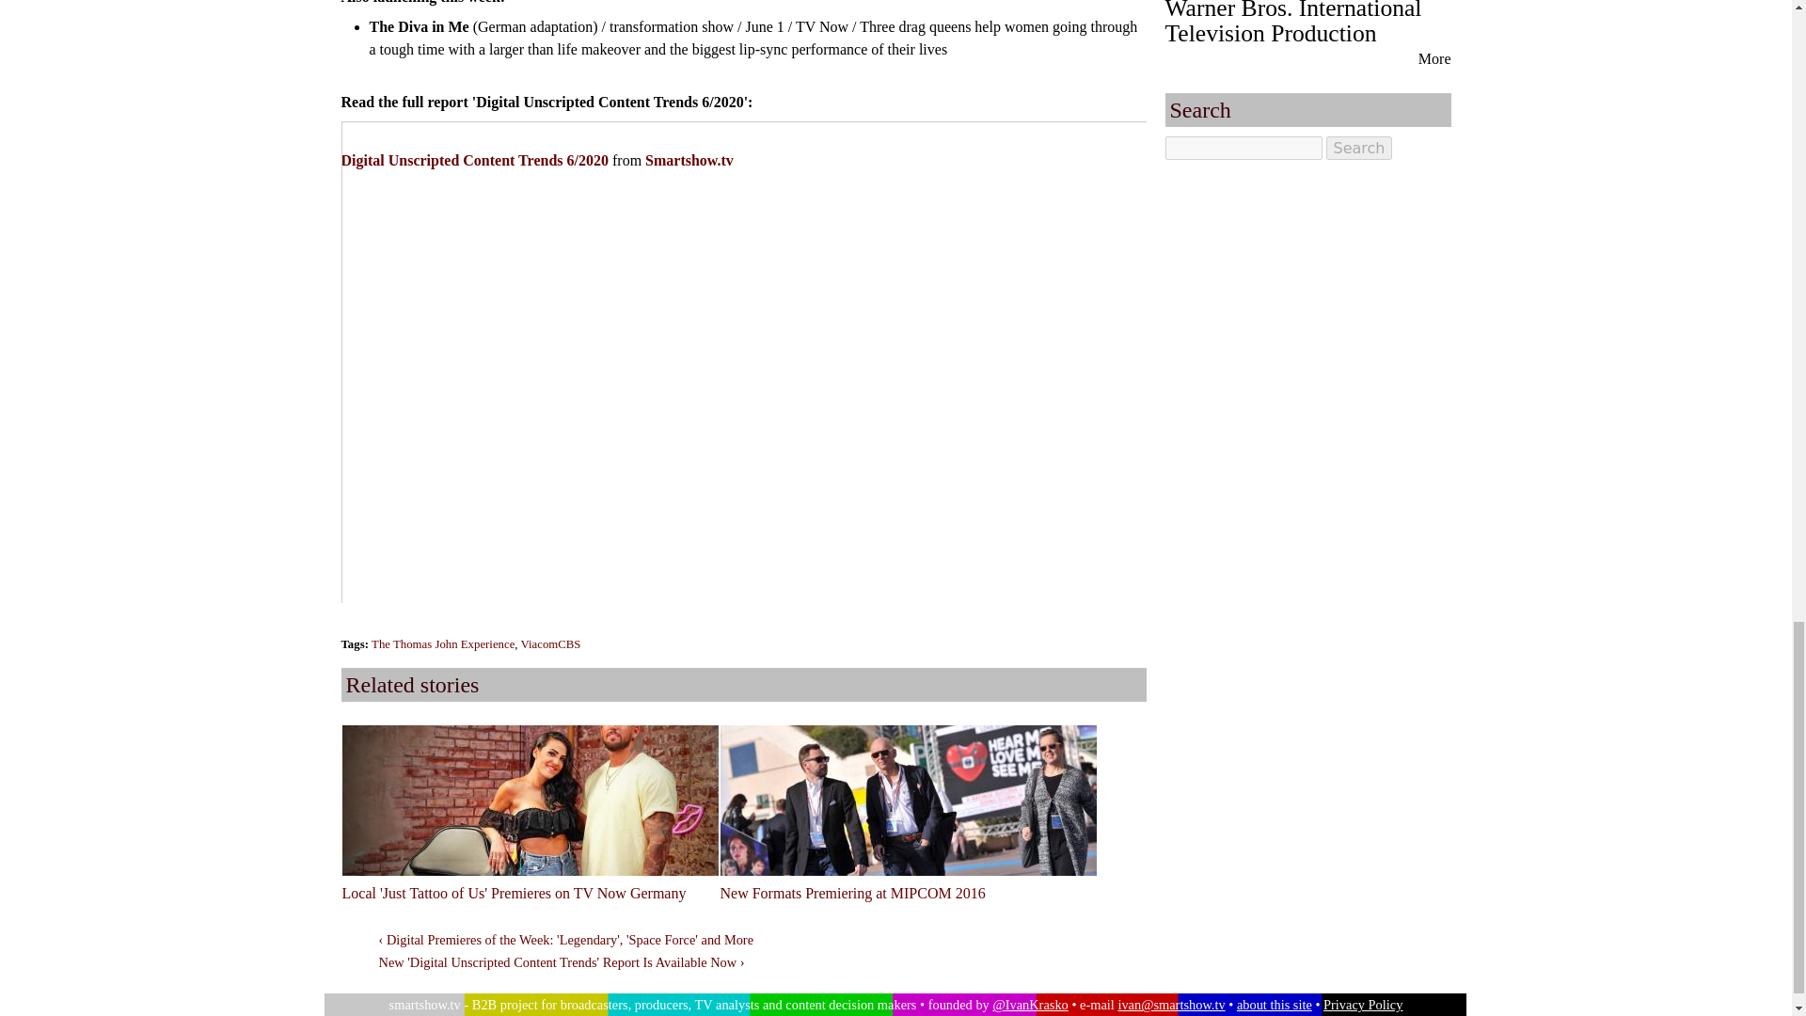 This screenshot has height=1016, width=1806. What do you see at coordinates (1358, 147) in the screenshot?
I see `Search` at bounding box center [1358, 147].